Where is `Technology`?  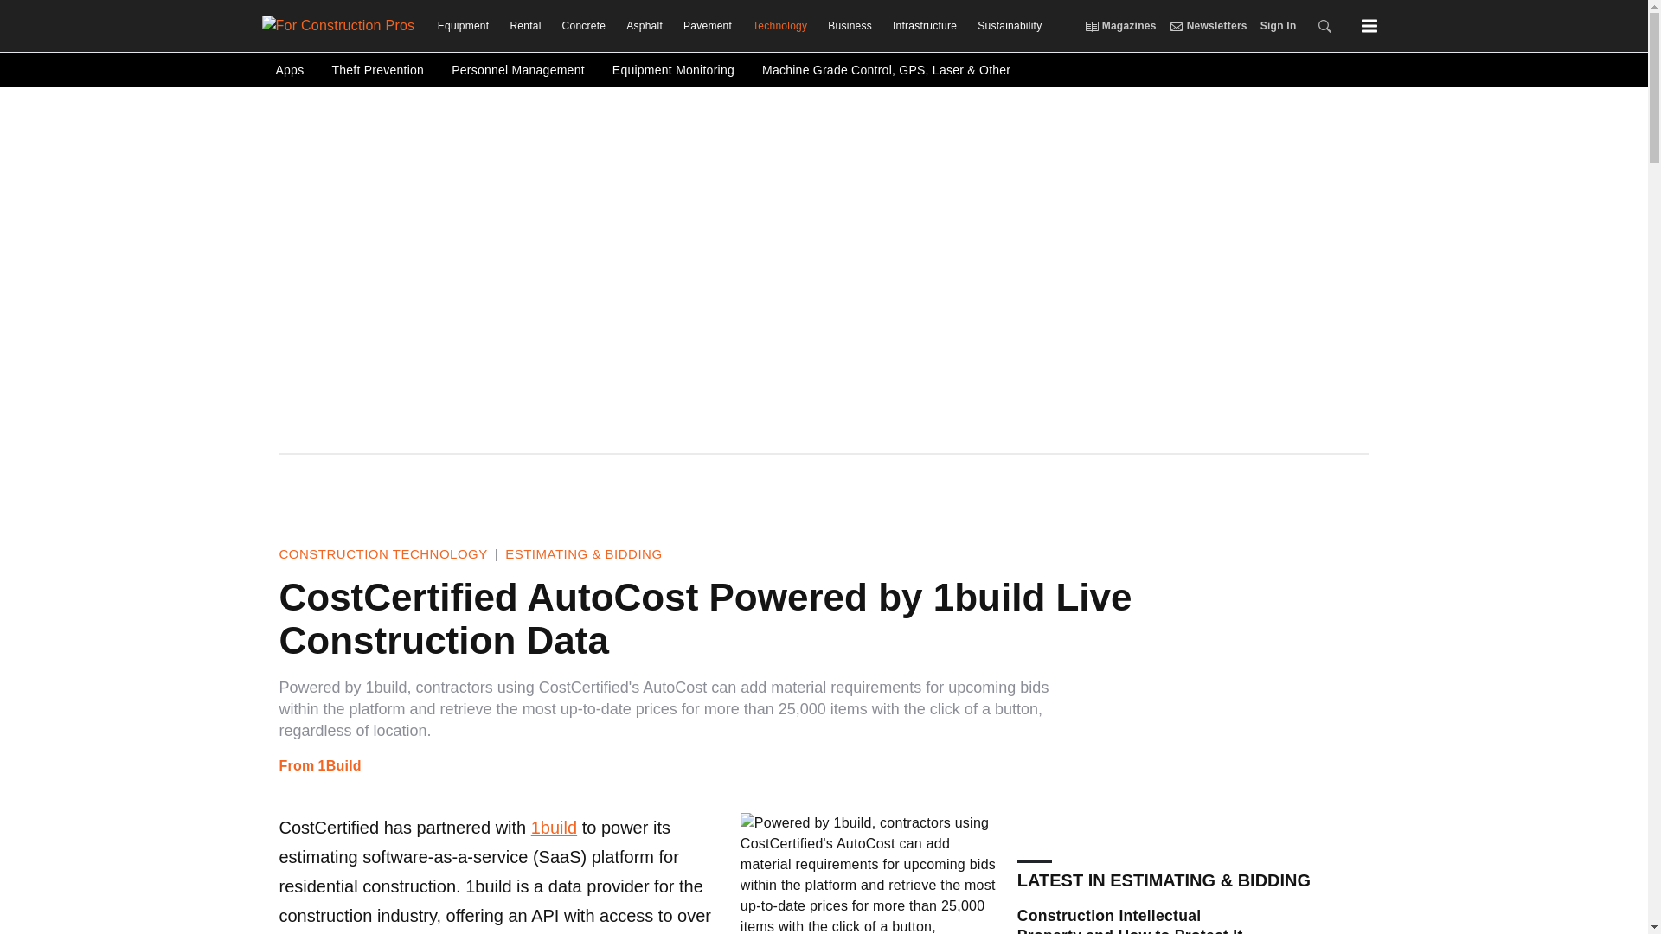 Technology is located at coordinates (779, 26).